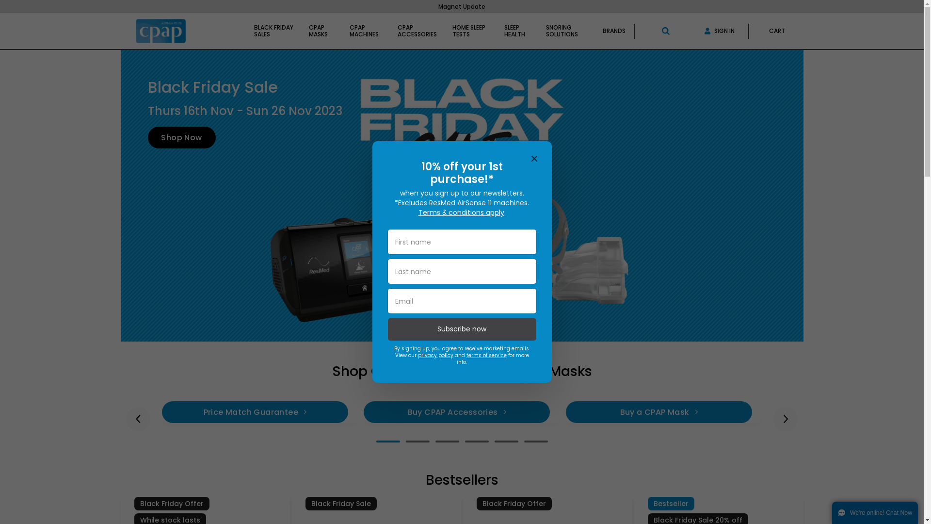 Image resolution: width=931 pixels, height=524 pixels. What do you see at coordinates (172, 504) in the screenshot?
I see `Black Friday Offer` at bounding box center [172, 504].